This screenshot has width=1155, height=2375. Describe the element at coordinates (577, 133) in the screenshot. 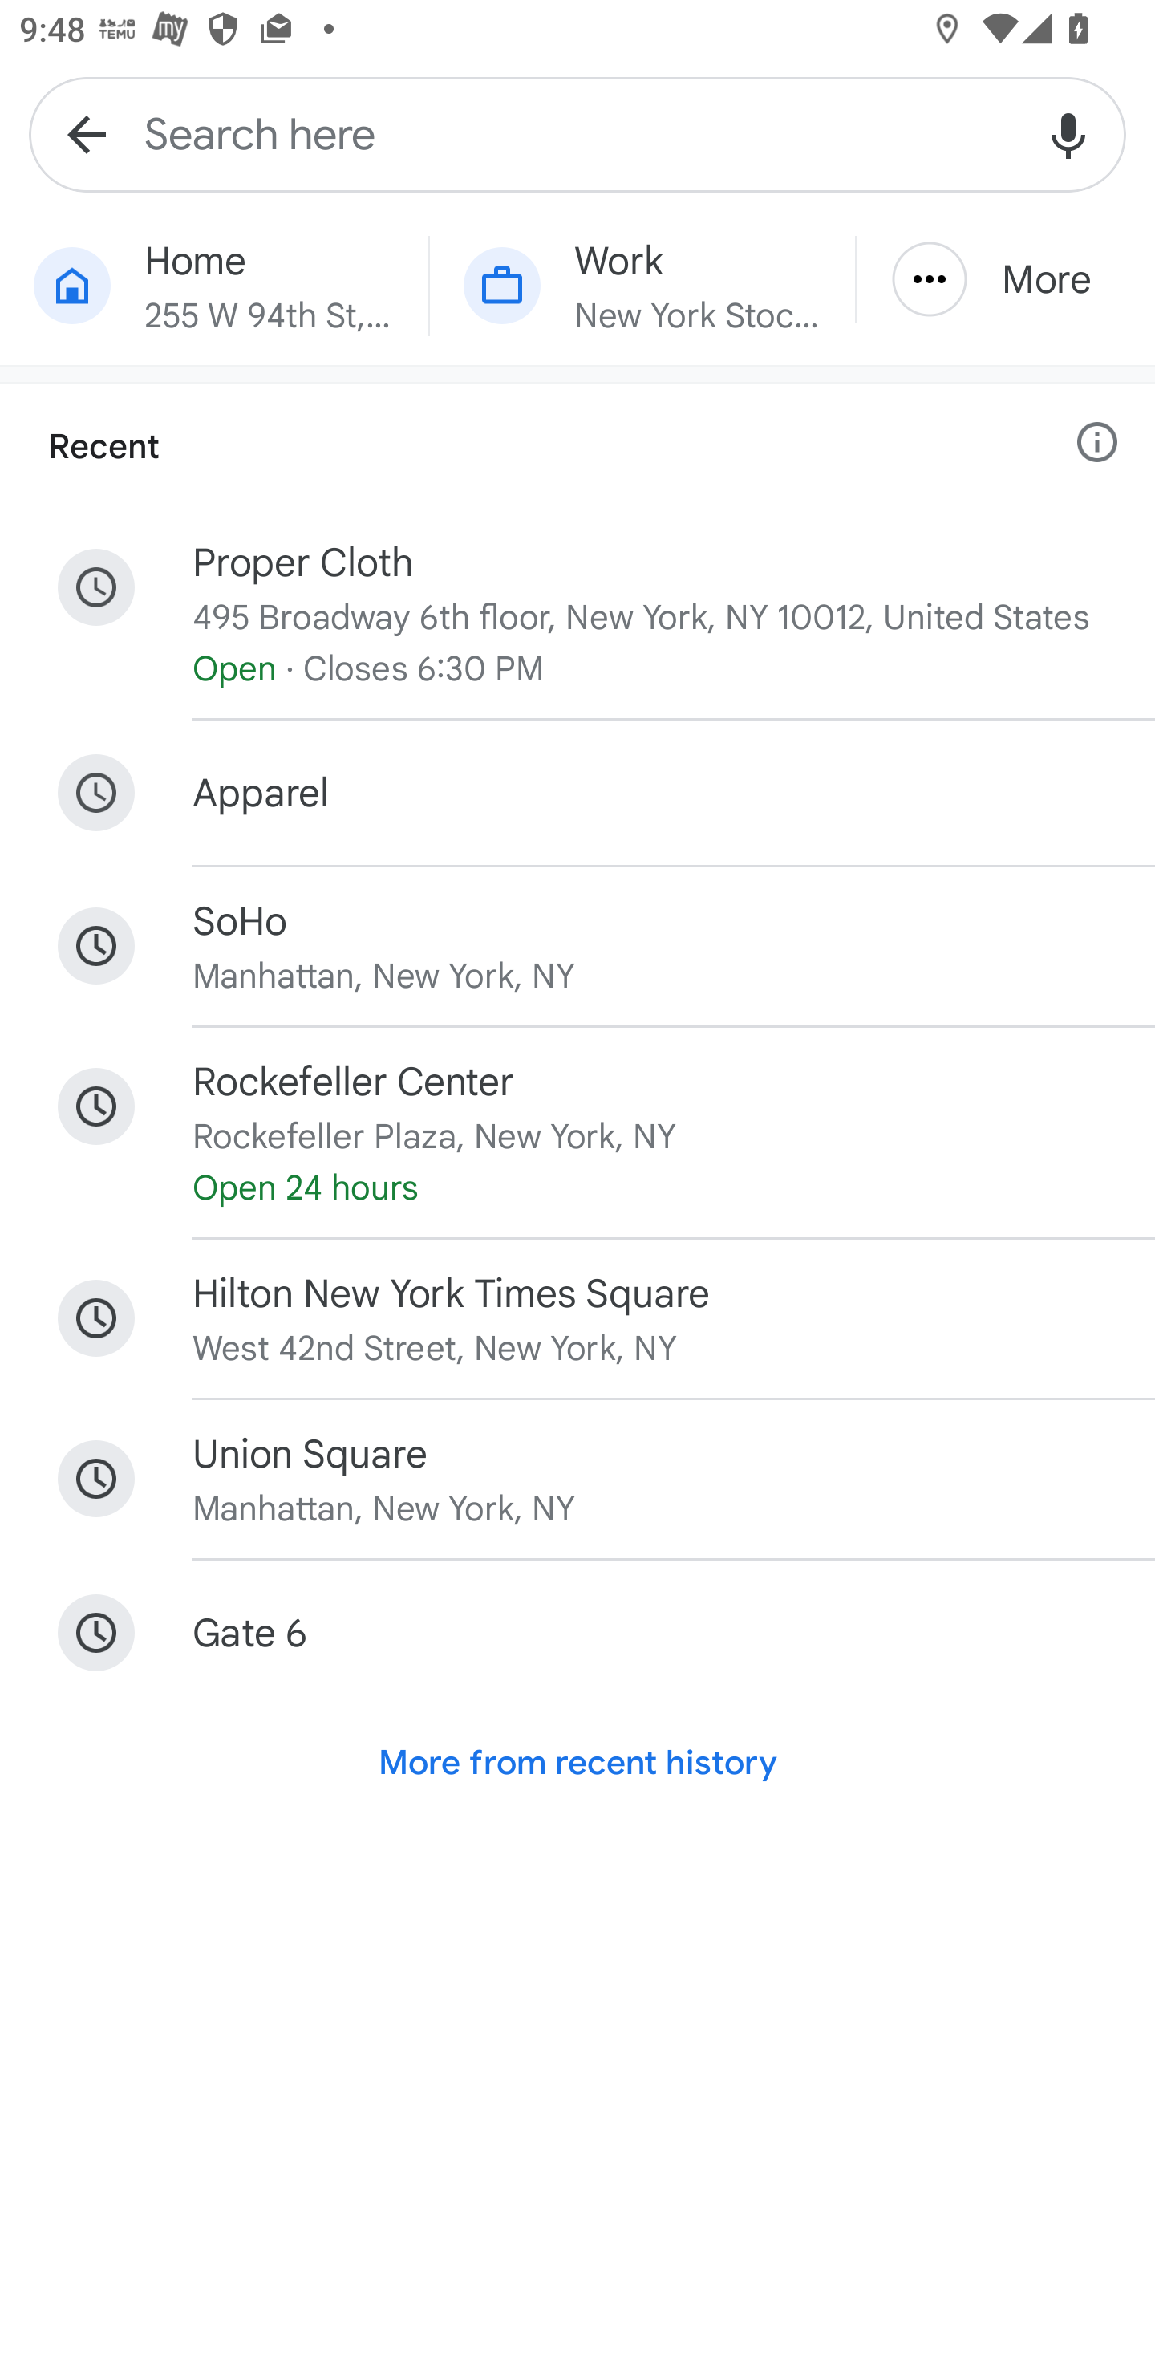

I see `Search here` at that location.